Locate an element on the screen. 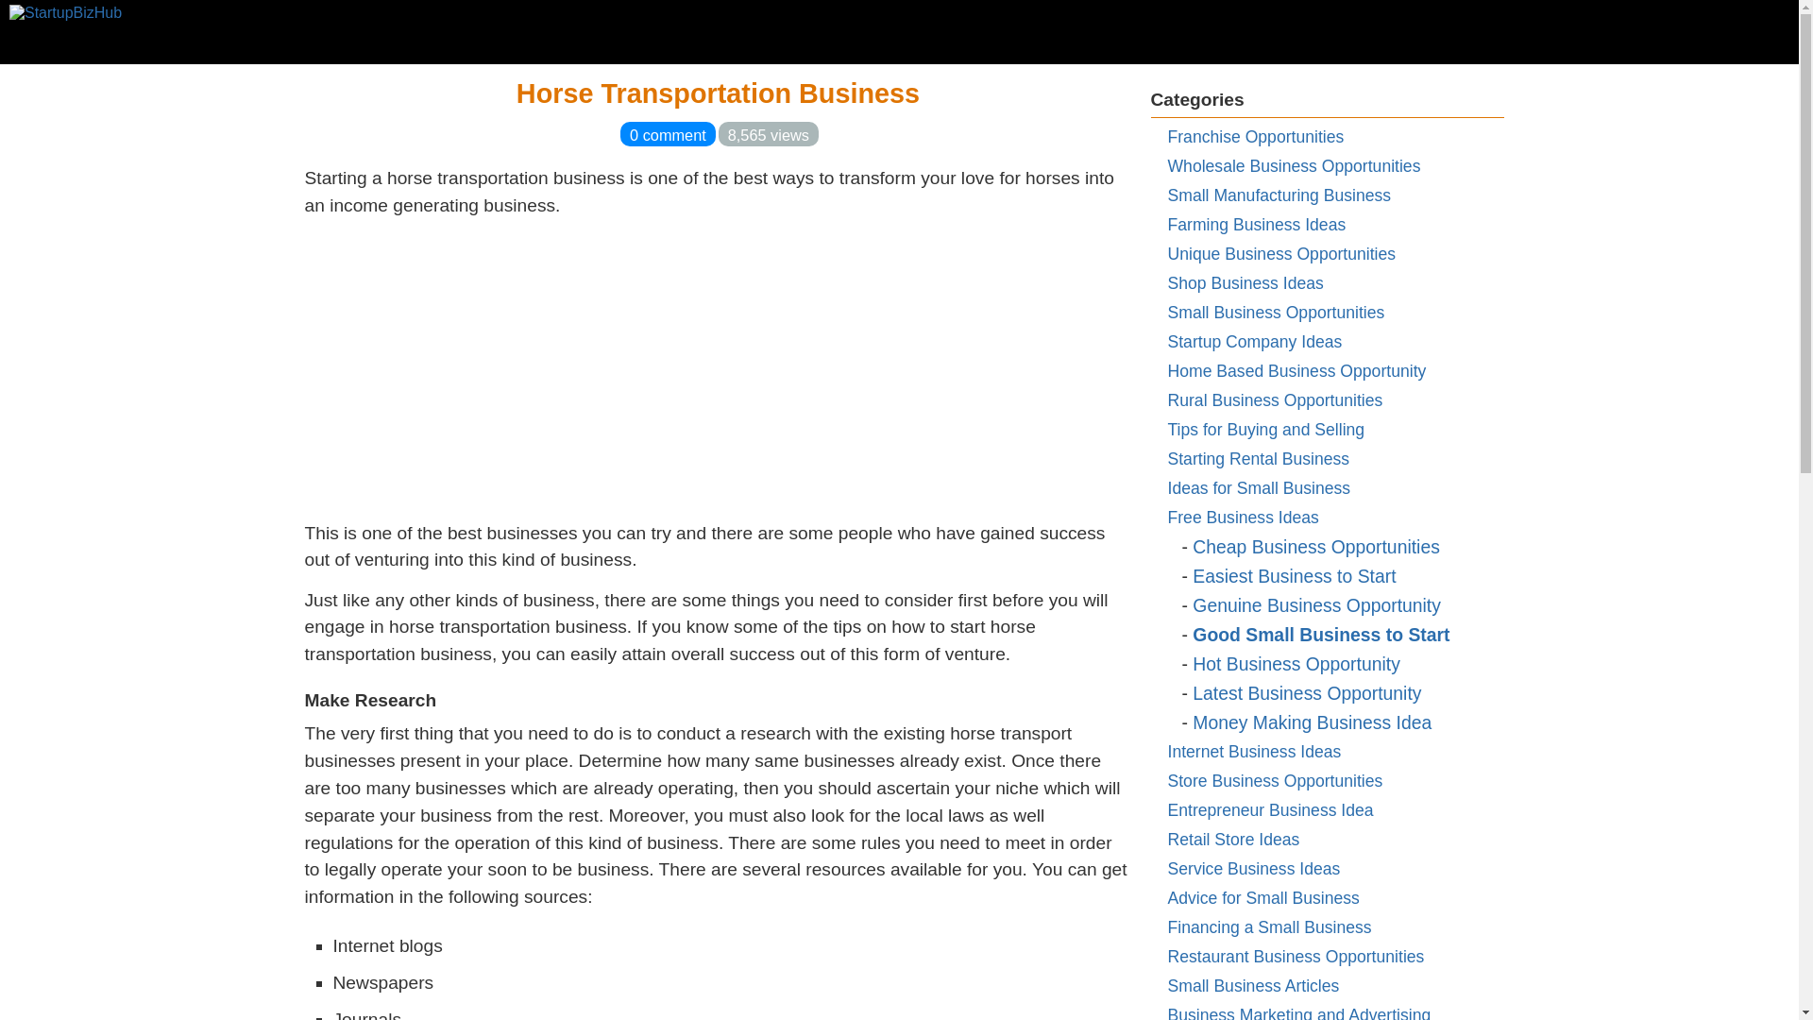 This screenshot has height=1020, width=1813. Ideas for Small Business is located at coordinates (1259, 487).